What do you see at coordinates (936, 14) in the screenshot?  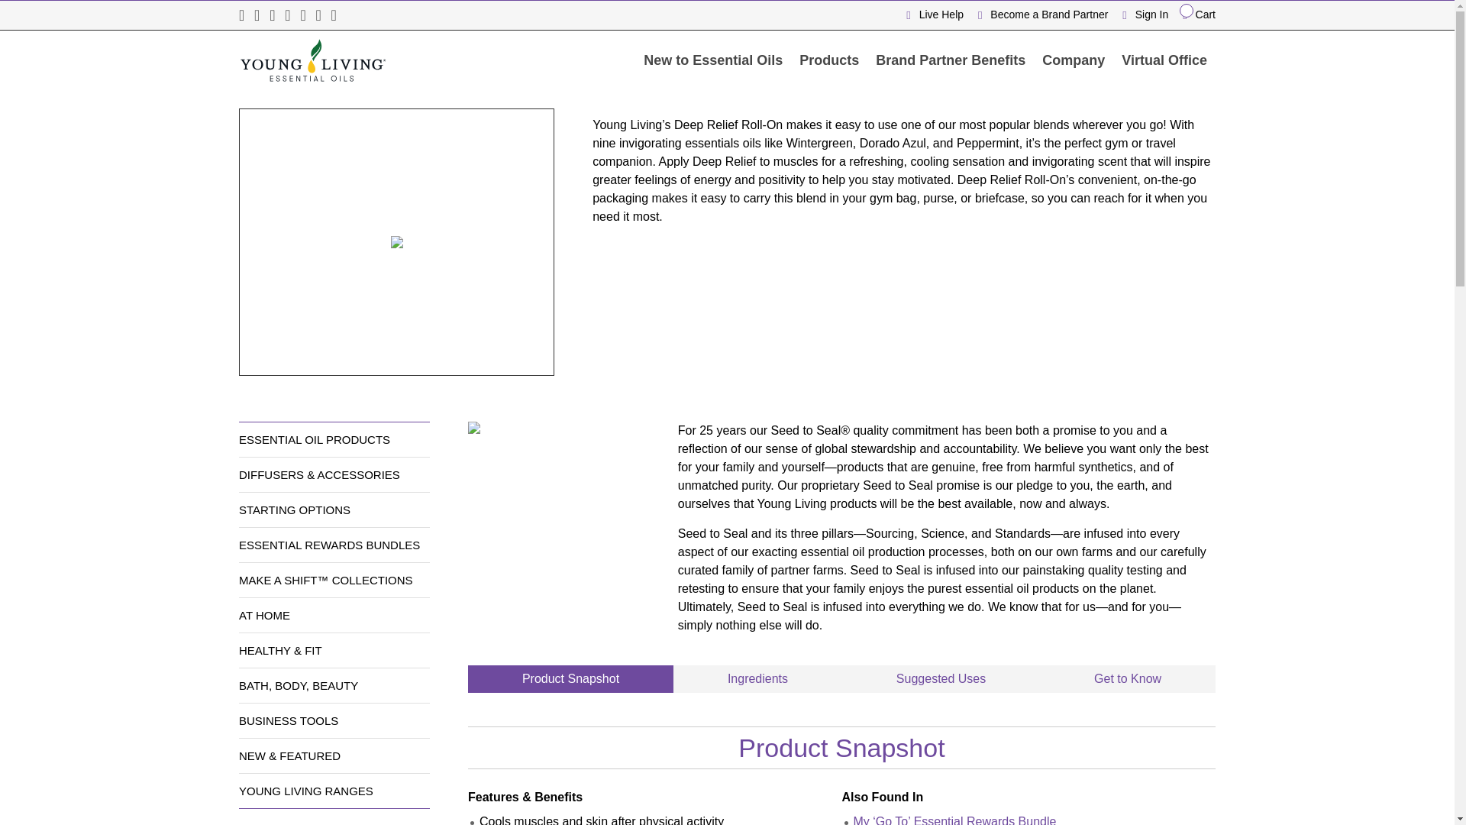 I see `Live Help` at bounding box center [936, 14].